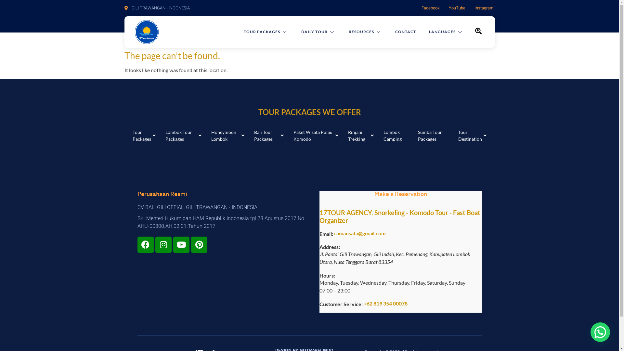 The height and width of the screenshot is (351, 624). I want to click on GILI TRAWANGAN - INDONESIA, so click(157, 8).